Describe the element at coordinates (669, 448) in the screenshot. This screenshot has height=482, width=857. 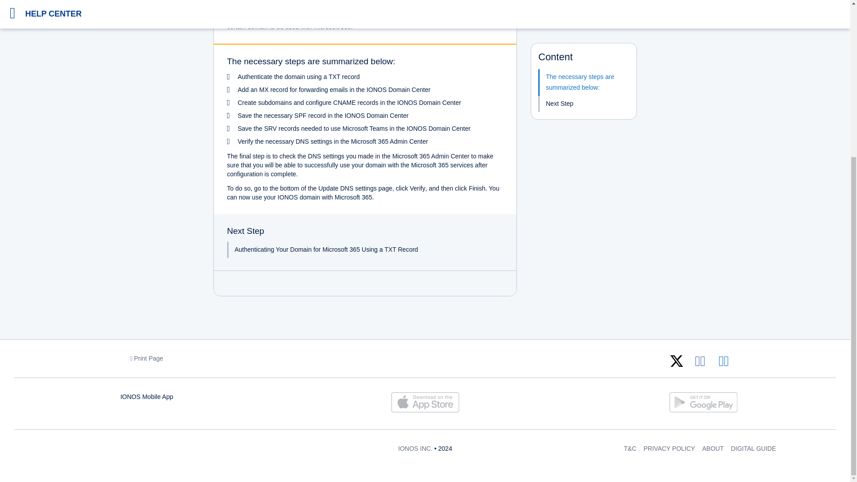
I see `PRIVACY POLICY` at that location.